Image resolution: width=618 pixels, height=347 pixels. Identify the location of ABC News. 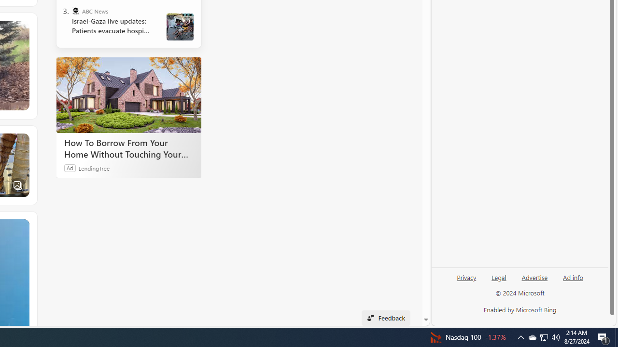
(75, 11).